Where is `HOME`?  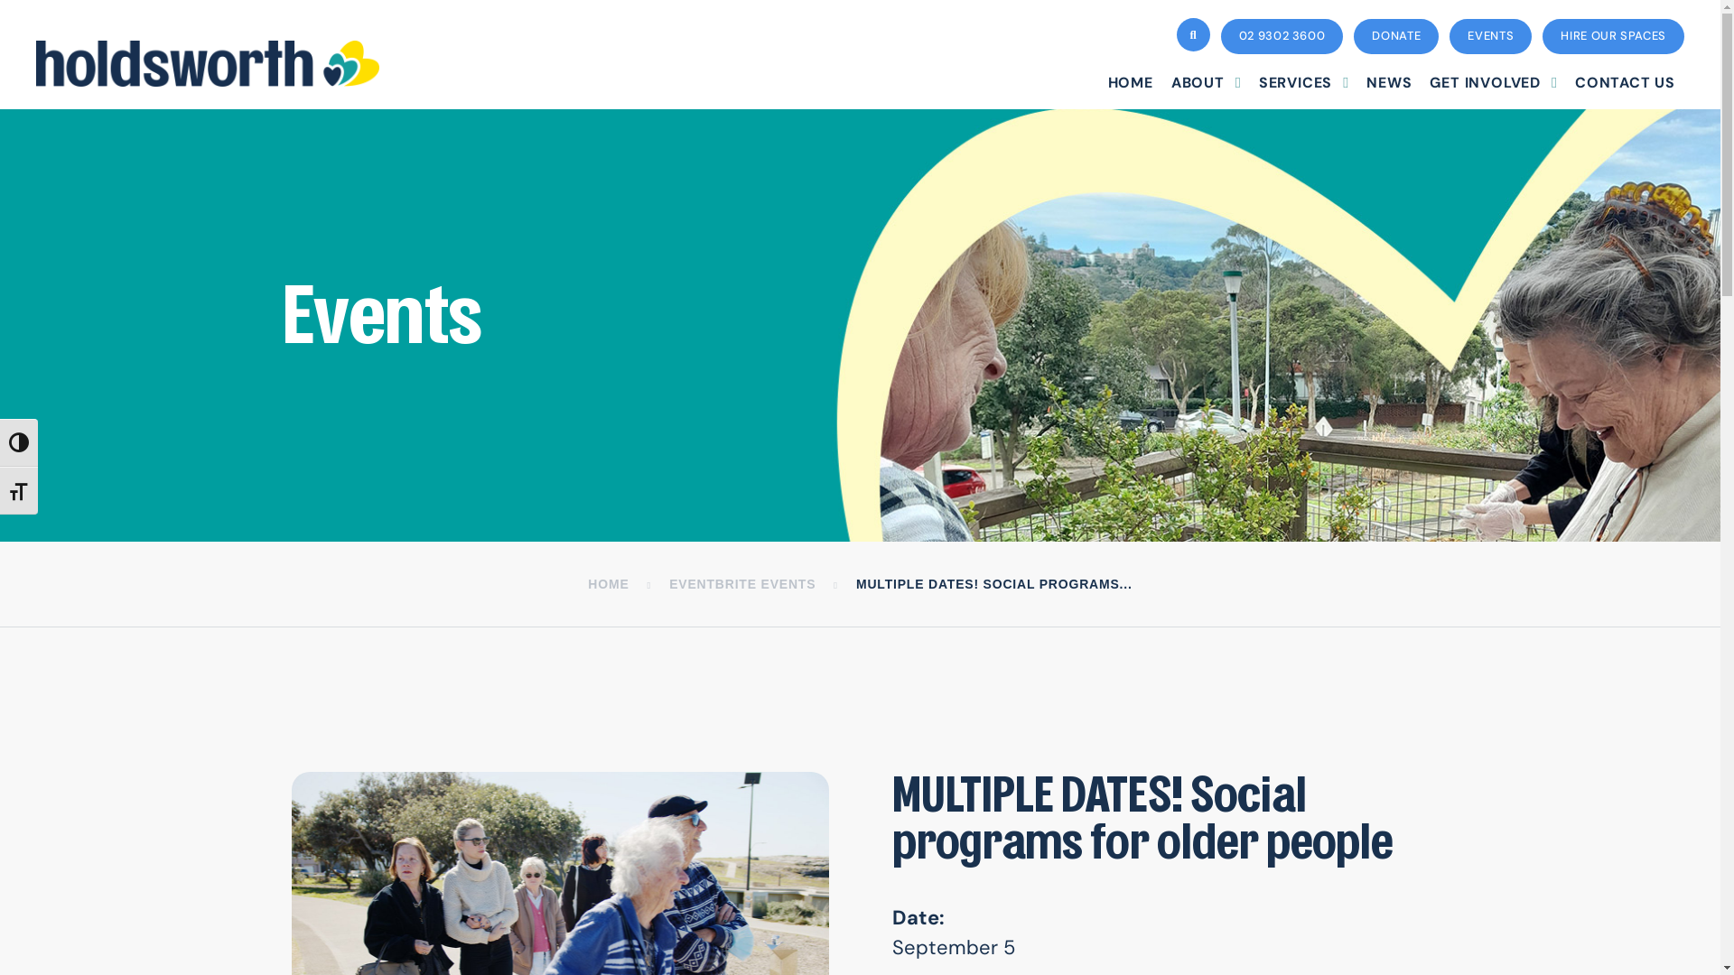 HOME is located at coordinates (609, 584).